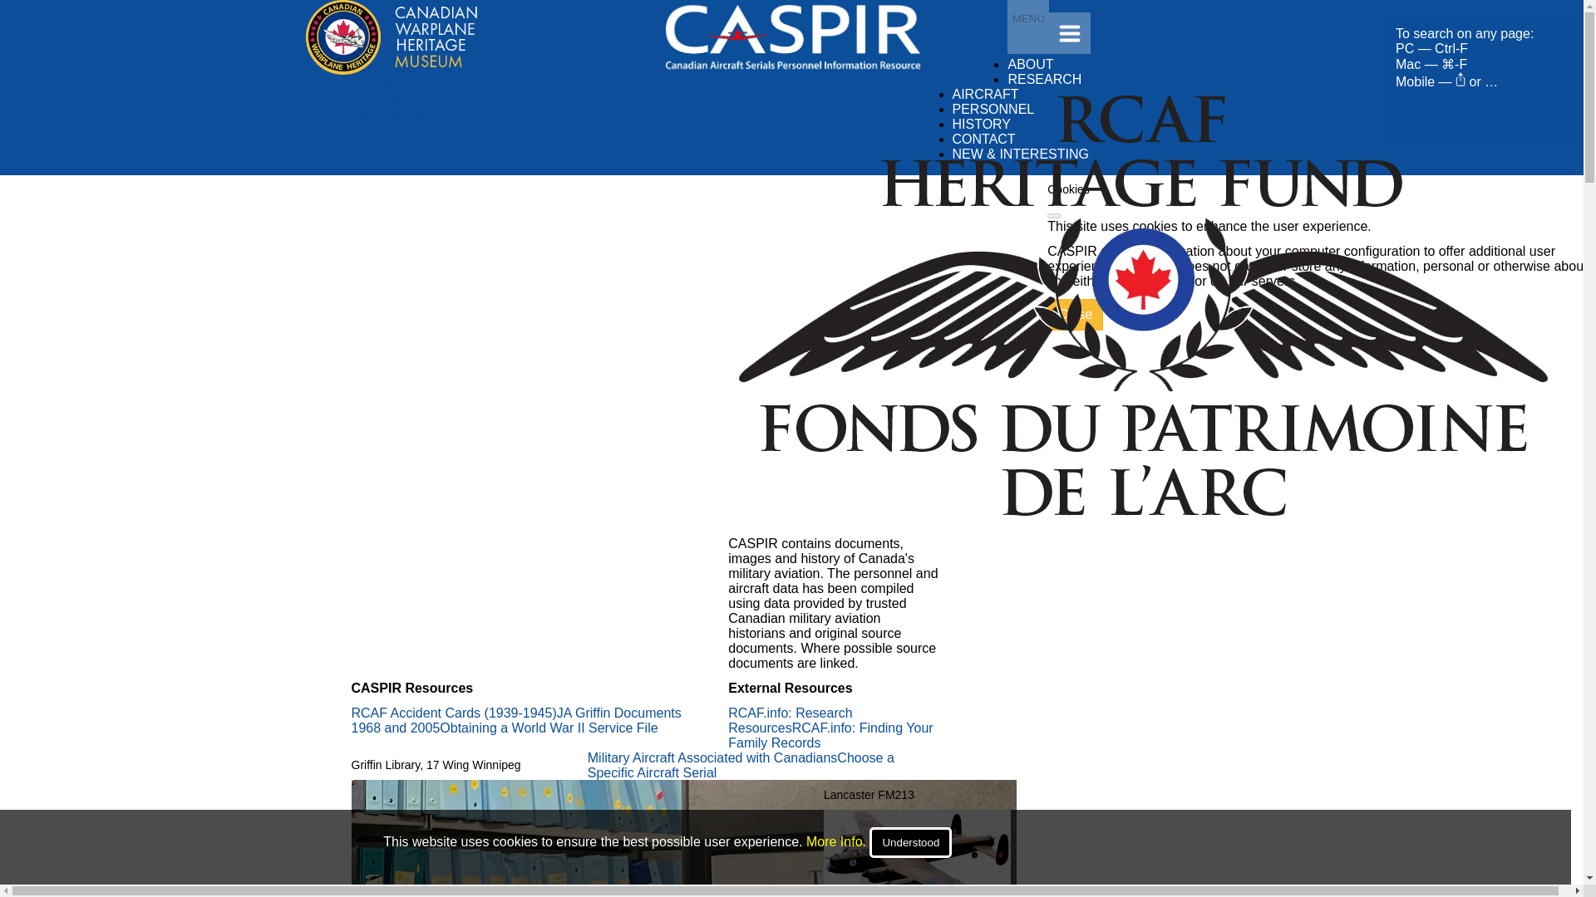 The width and height of the screenshot is (1596, 897). What do you see at coordinates (993, 110) in the screenshot?
I see `PERSONNEL` at bounding box center [993, 110].